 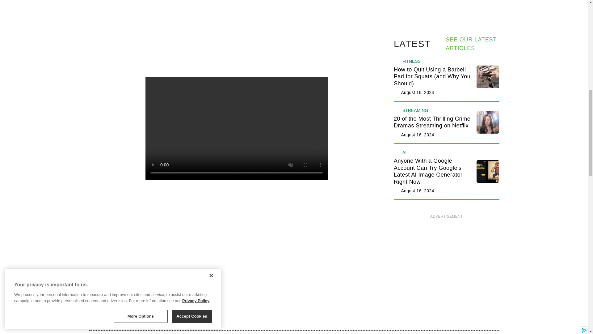 What do you see at coordinates (447, 262) in the screenshot?
I see `3rd party ad content` at bounding box center [447, 262].